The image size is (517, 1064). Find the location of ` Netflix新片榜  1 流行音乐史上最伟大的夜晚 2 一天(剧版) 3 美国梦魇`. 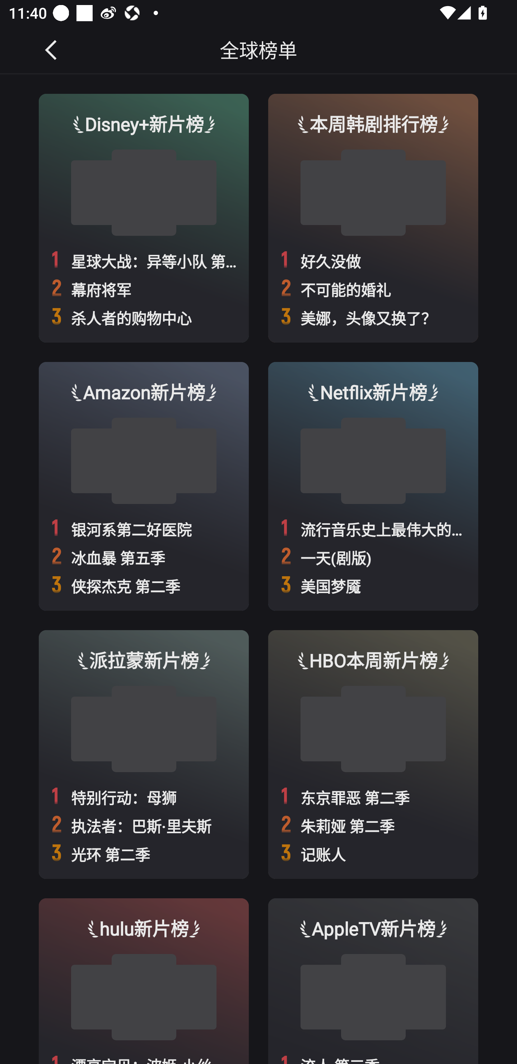

 Netflix新片榜  1 流行音乐史上最伟大的夜晚 2 一天(剧版) 3 美国梦魇 is located at coordinates (373, 486).